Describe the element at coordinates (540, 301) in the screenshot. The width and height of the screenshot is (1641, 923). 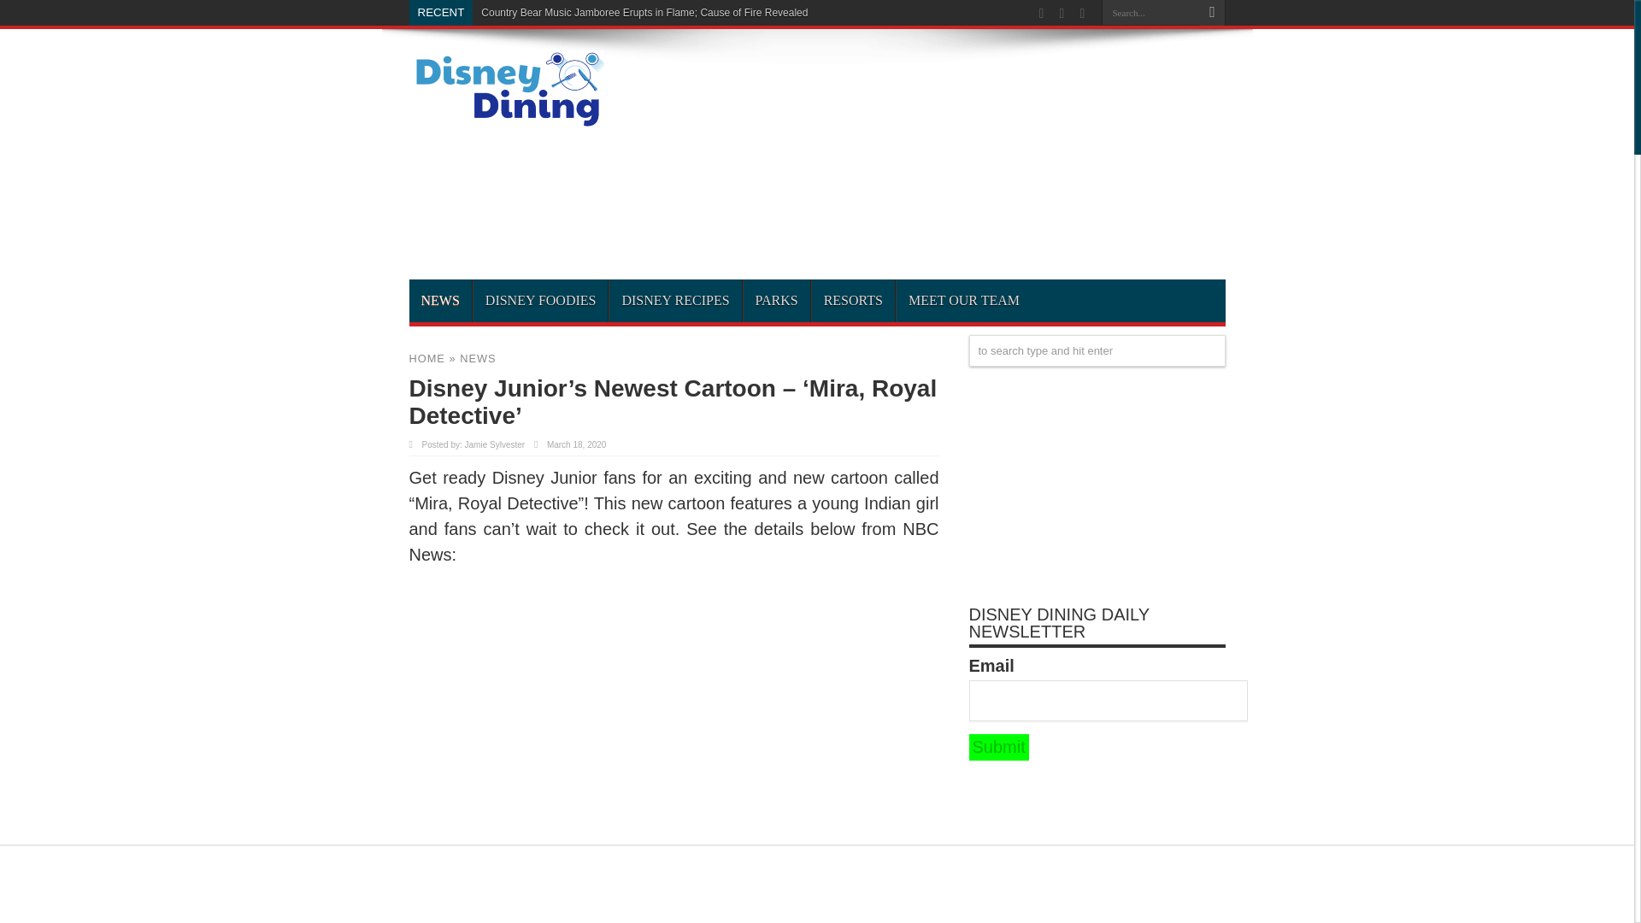
I see `DISNEY FOODIES` at that location.